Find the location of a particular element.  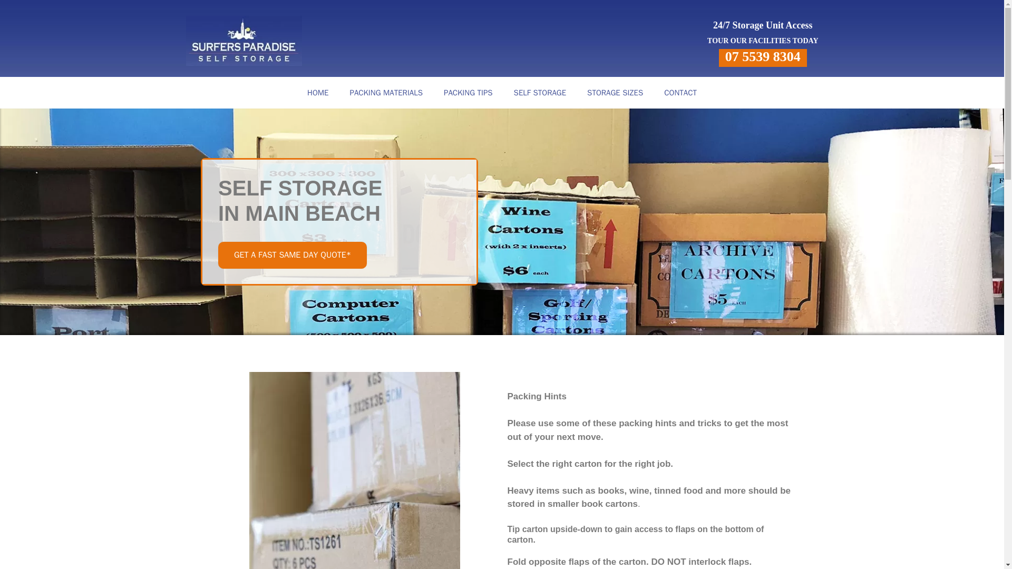

CONTACT is located at coordinates (680, 93).